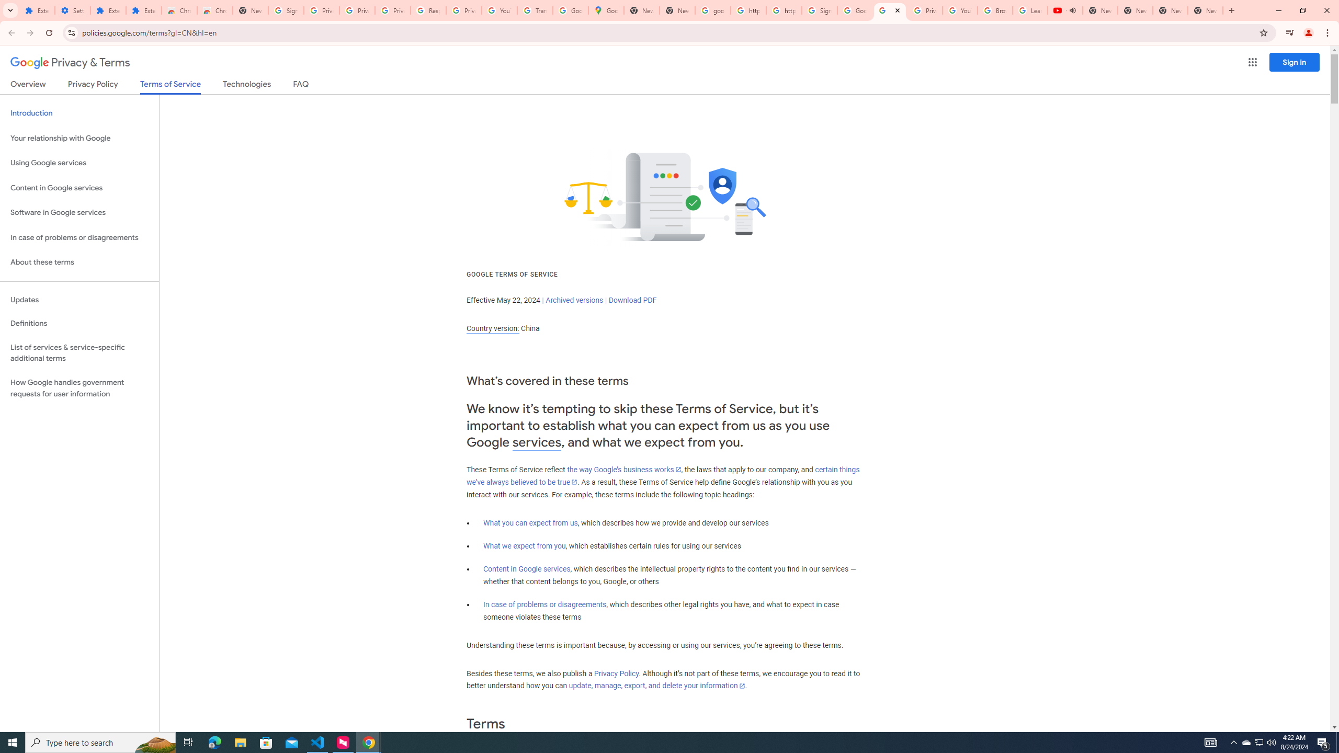 The image size is (1339, 753). Describe the element at coordinates (143, 10) in the screenshot. I see `Extensions` at that location.